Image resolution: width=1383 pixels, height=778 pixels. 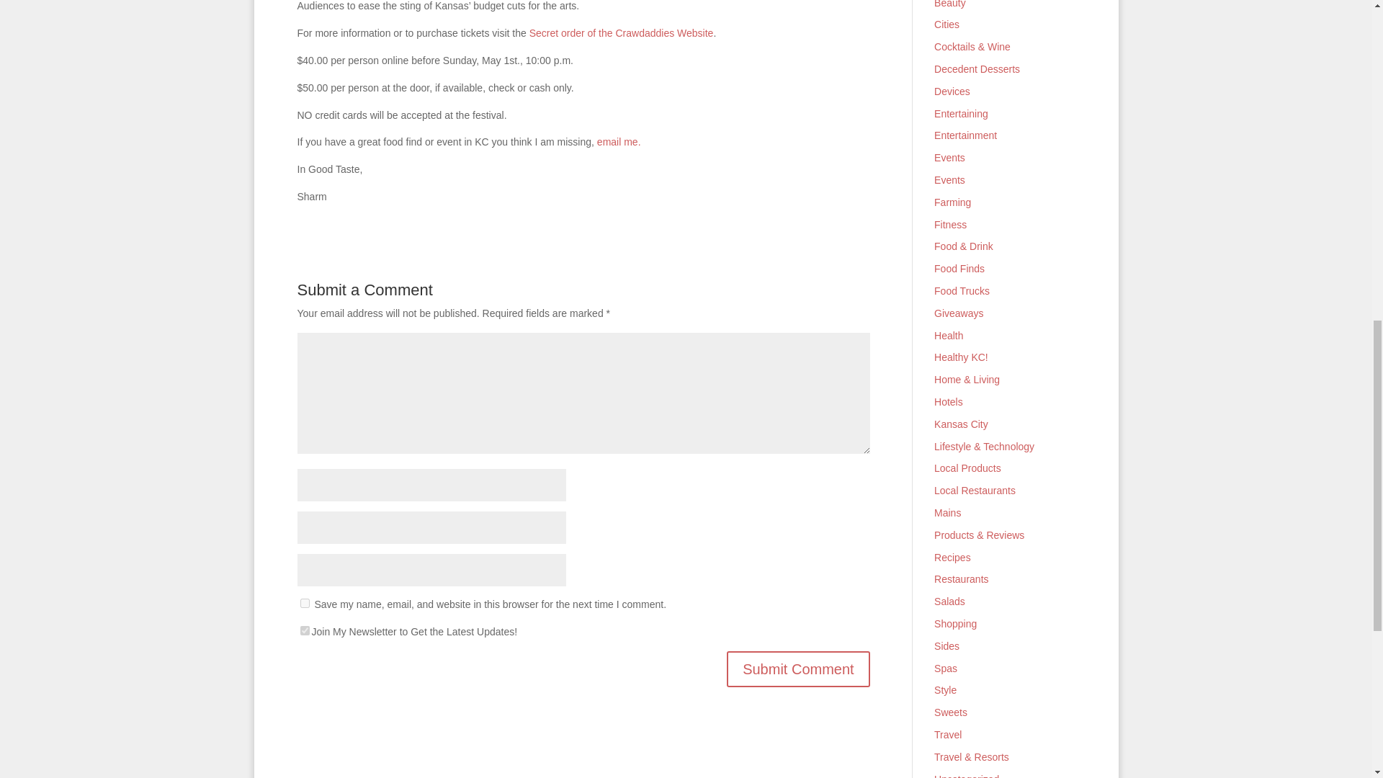 I want to click on Submit Comment, so click(x=798, y=669).